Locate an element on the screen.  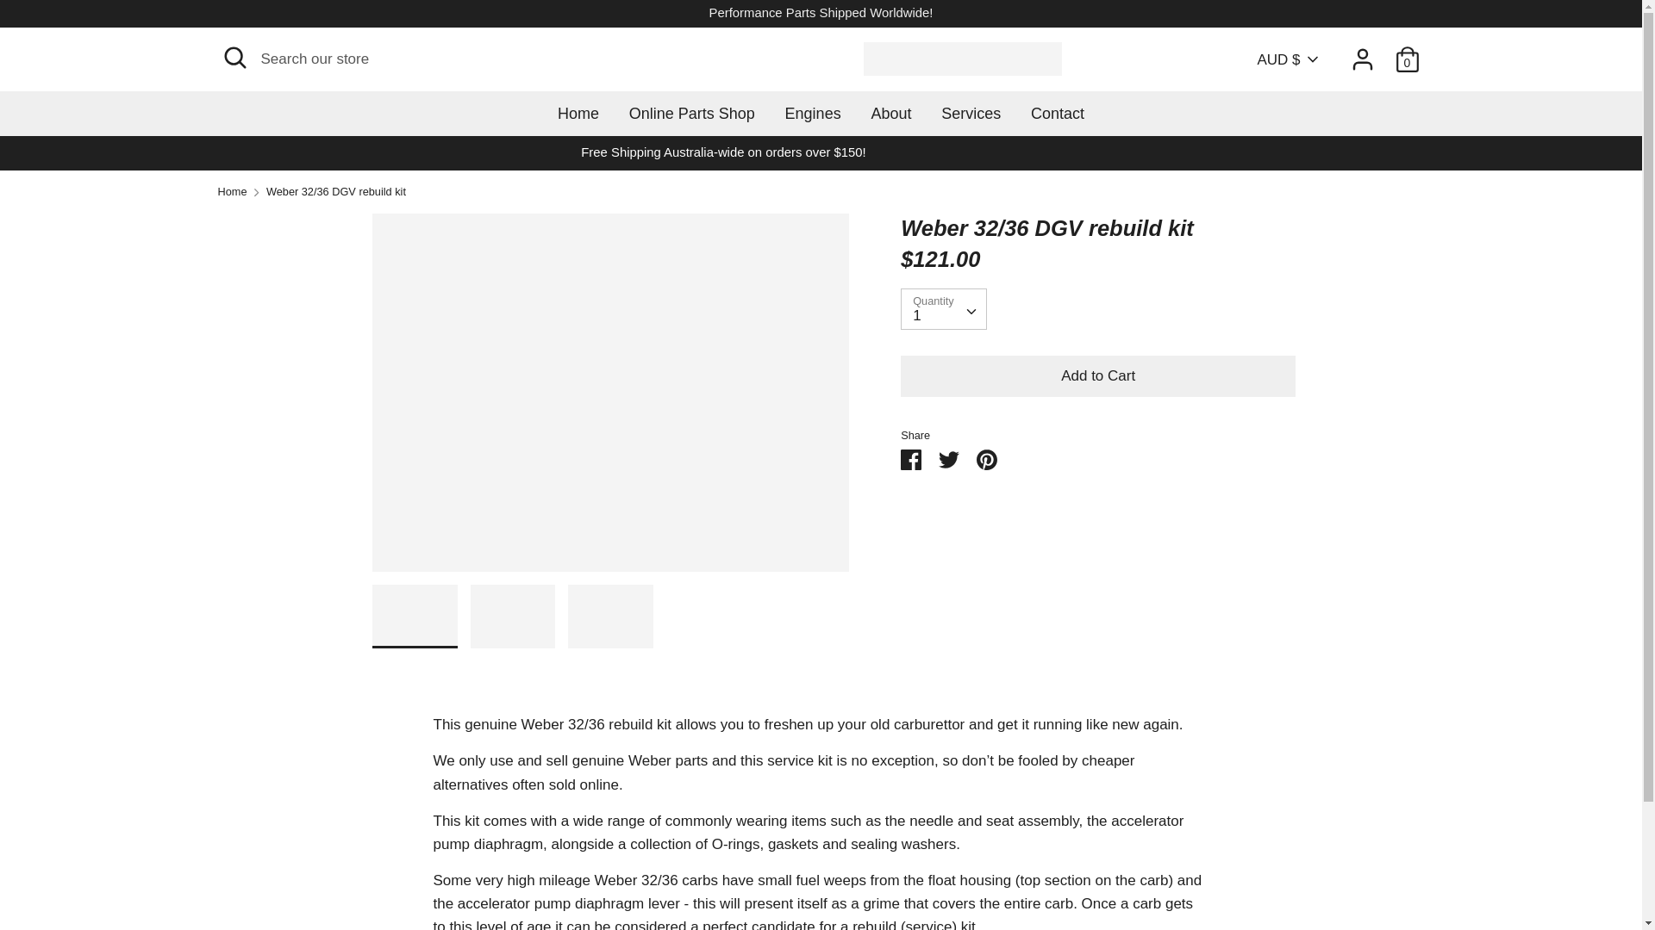
Visa is located at coordinates (1405, 873).